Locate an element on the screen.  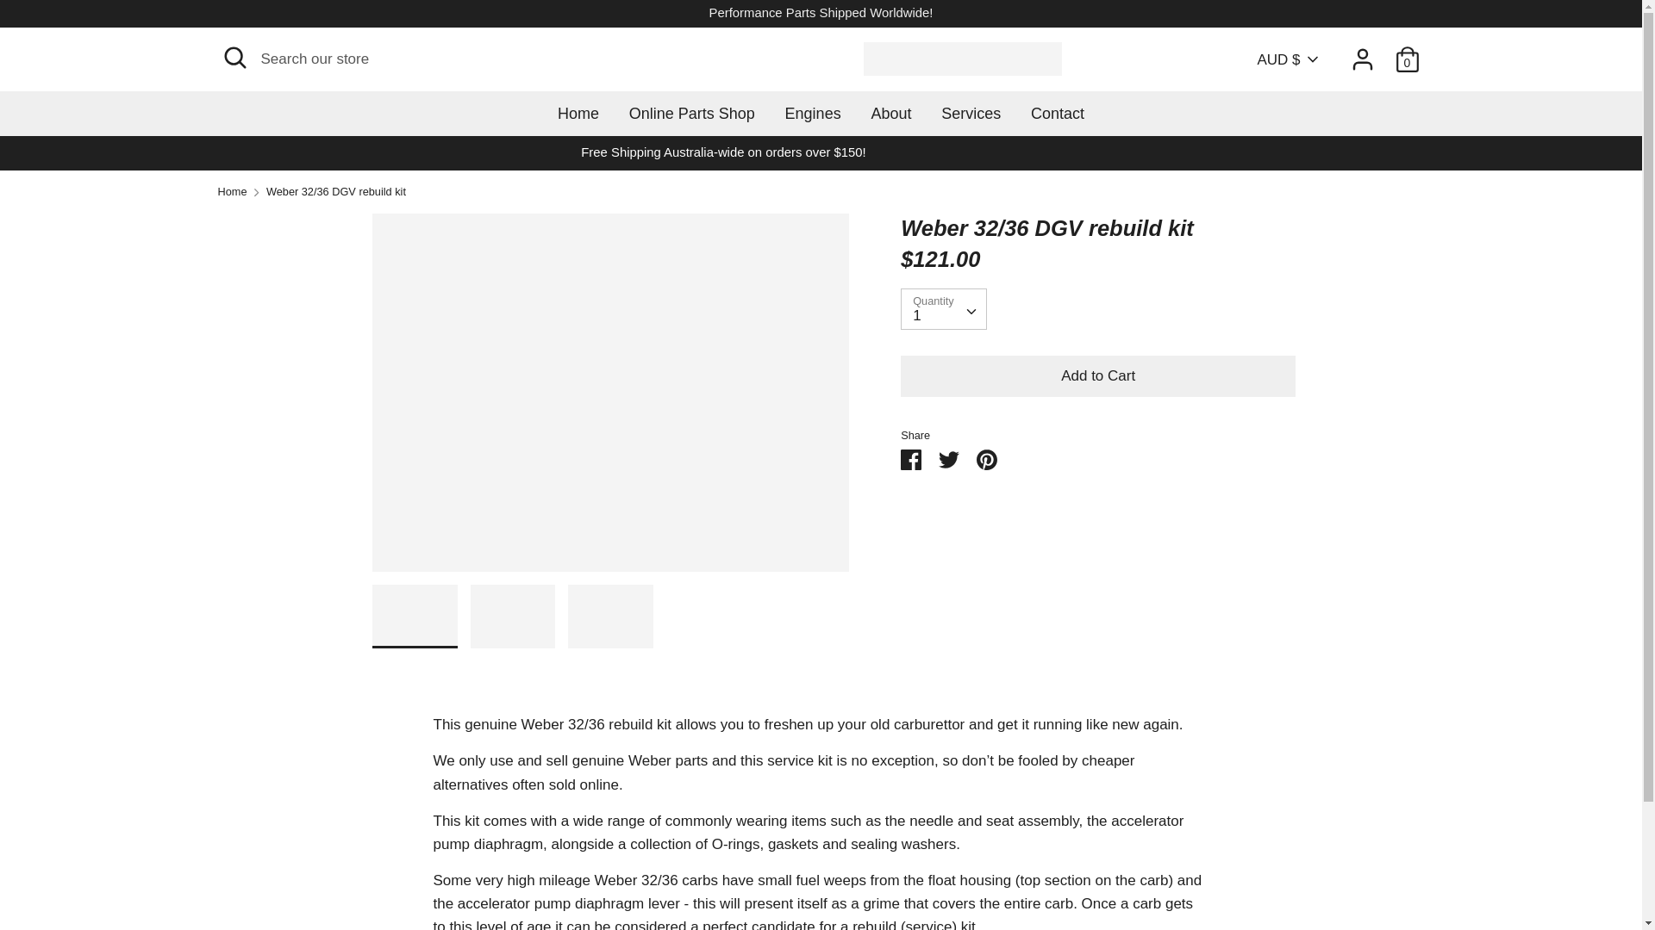
Visa is located at coordinates (1405, 873).